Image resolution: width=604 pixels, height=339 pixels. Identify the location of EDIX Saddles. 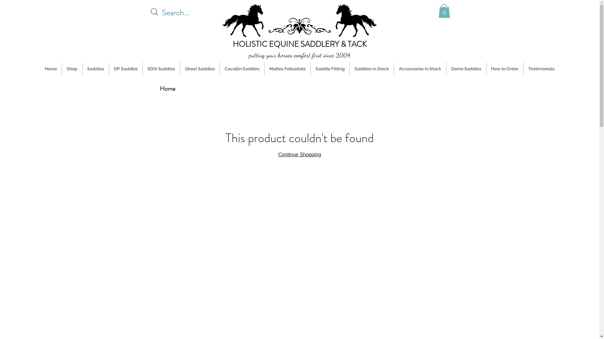
(161, 69).